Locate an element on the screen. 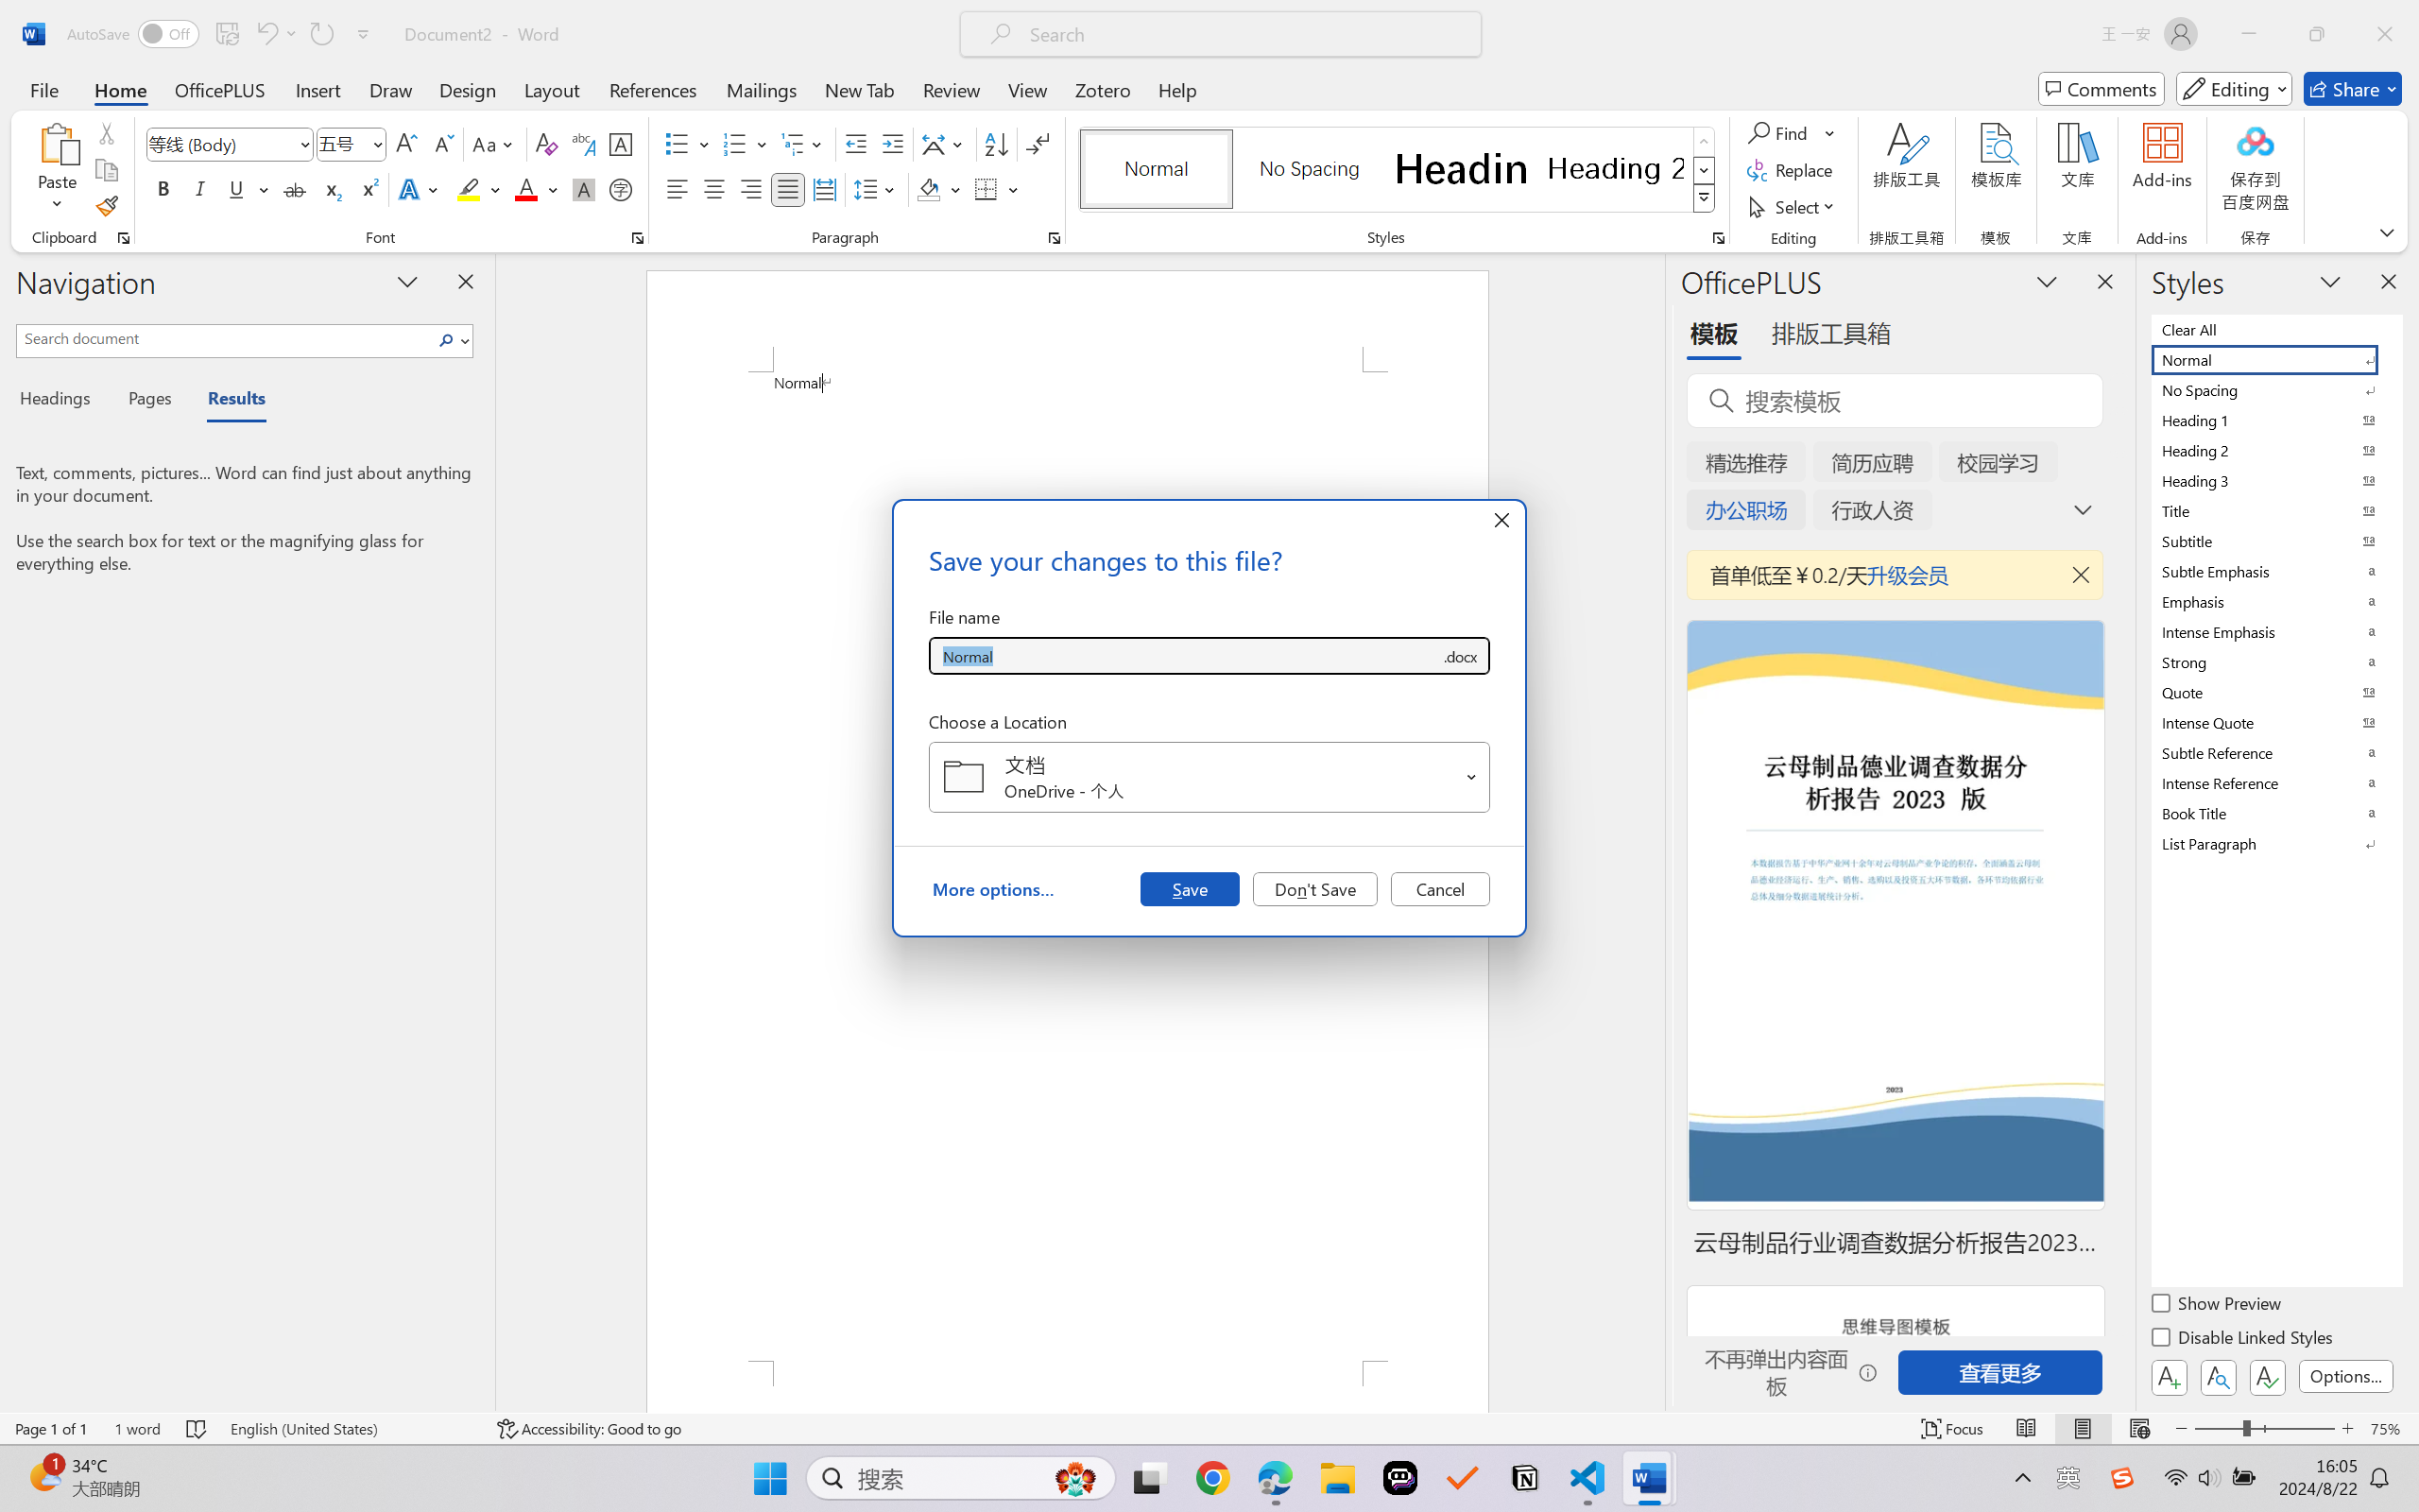 This screenshot has height=1512, width=2419. Bold is located at coordinates (164, 189).